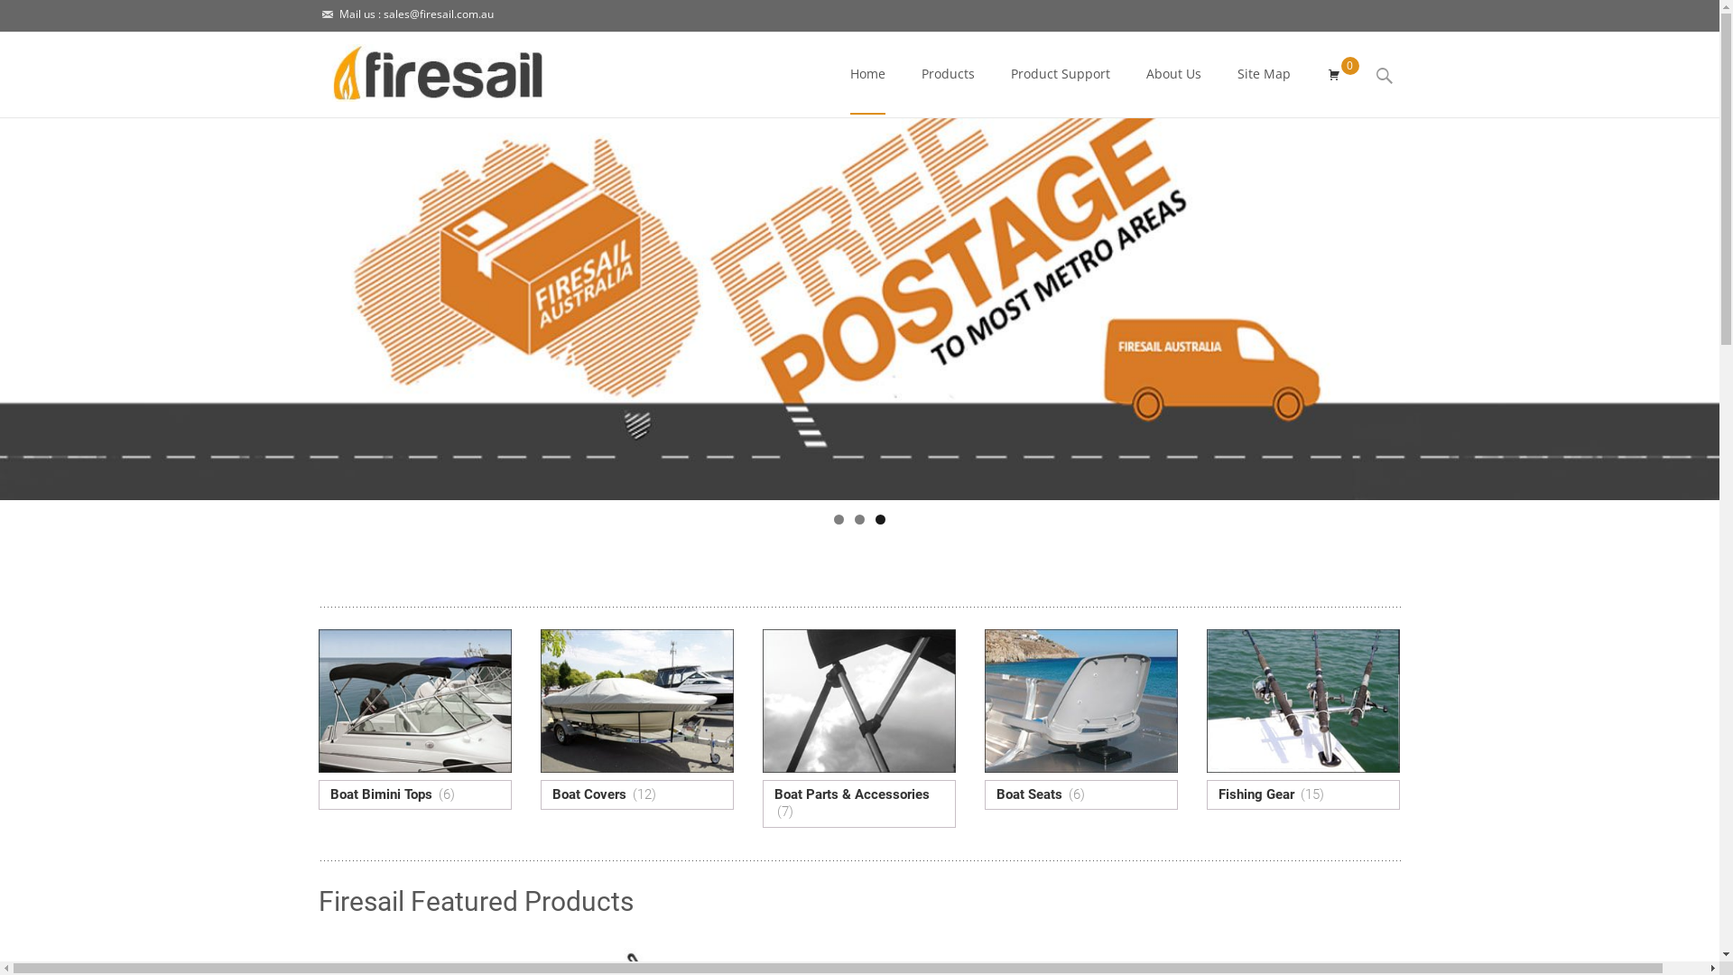 The width and height of the screenshot is (1733, 975). Describe the element at coordinates (1334, 75) in the screenshot. I see `0` at that location.